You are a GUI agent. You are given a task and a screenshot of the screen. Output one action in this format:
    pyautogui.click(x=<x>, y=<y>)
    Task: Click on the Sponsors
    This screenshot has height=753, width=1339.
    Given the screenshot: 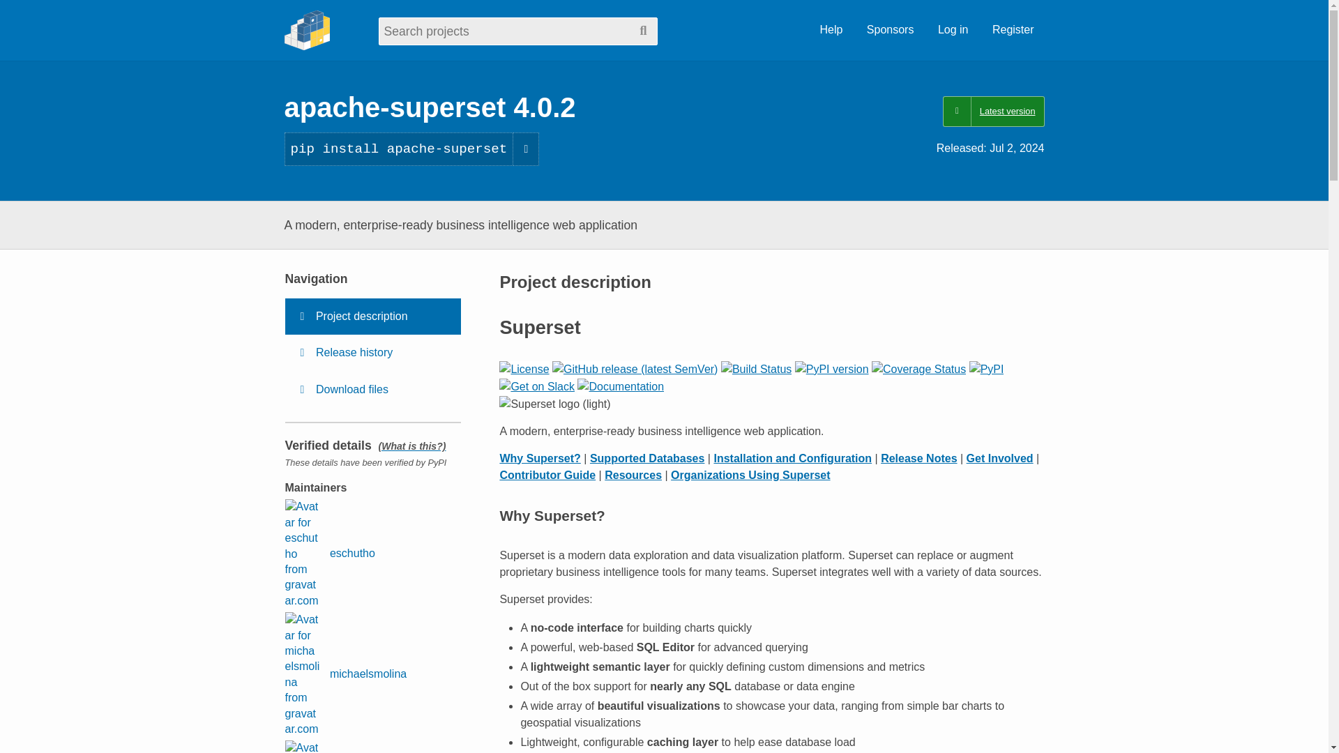 What is the action you would take?
    pyautogui.click(x=891, y=30)
    